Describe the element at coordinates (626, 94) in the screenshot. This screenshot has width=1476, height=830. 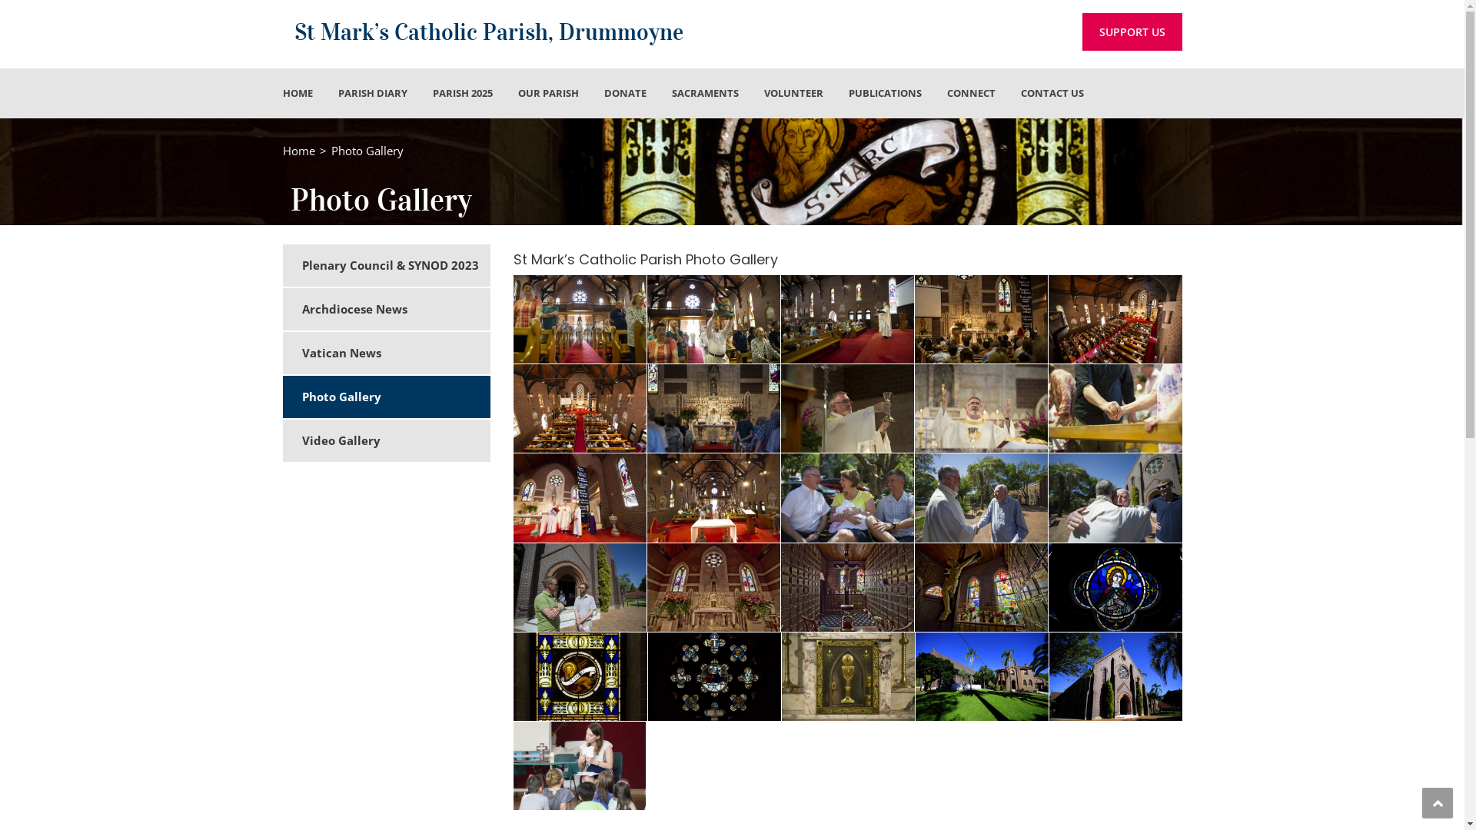
I see `DONATE` at that location.